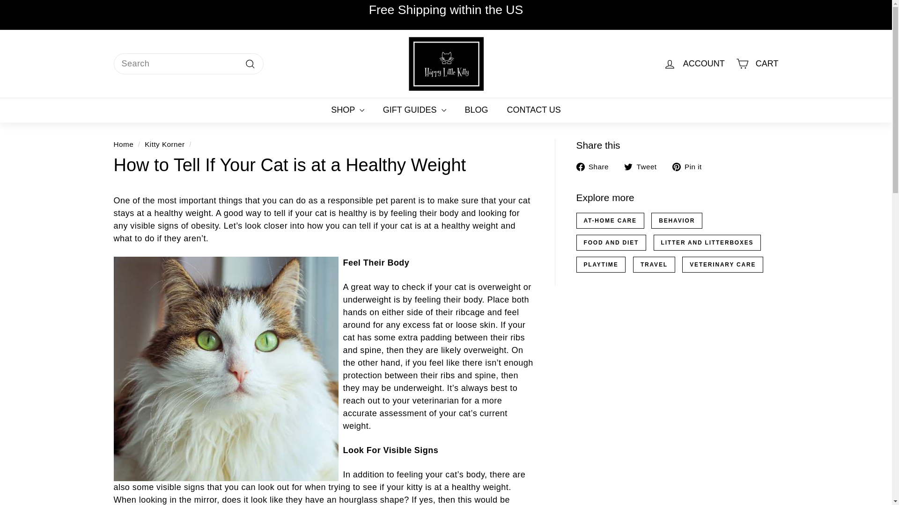 Image resolution: width=899 pixels, height=505 pixels. I want to click on Pin on Pinterest, so click(691, 166).